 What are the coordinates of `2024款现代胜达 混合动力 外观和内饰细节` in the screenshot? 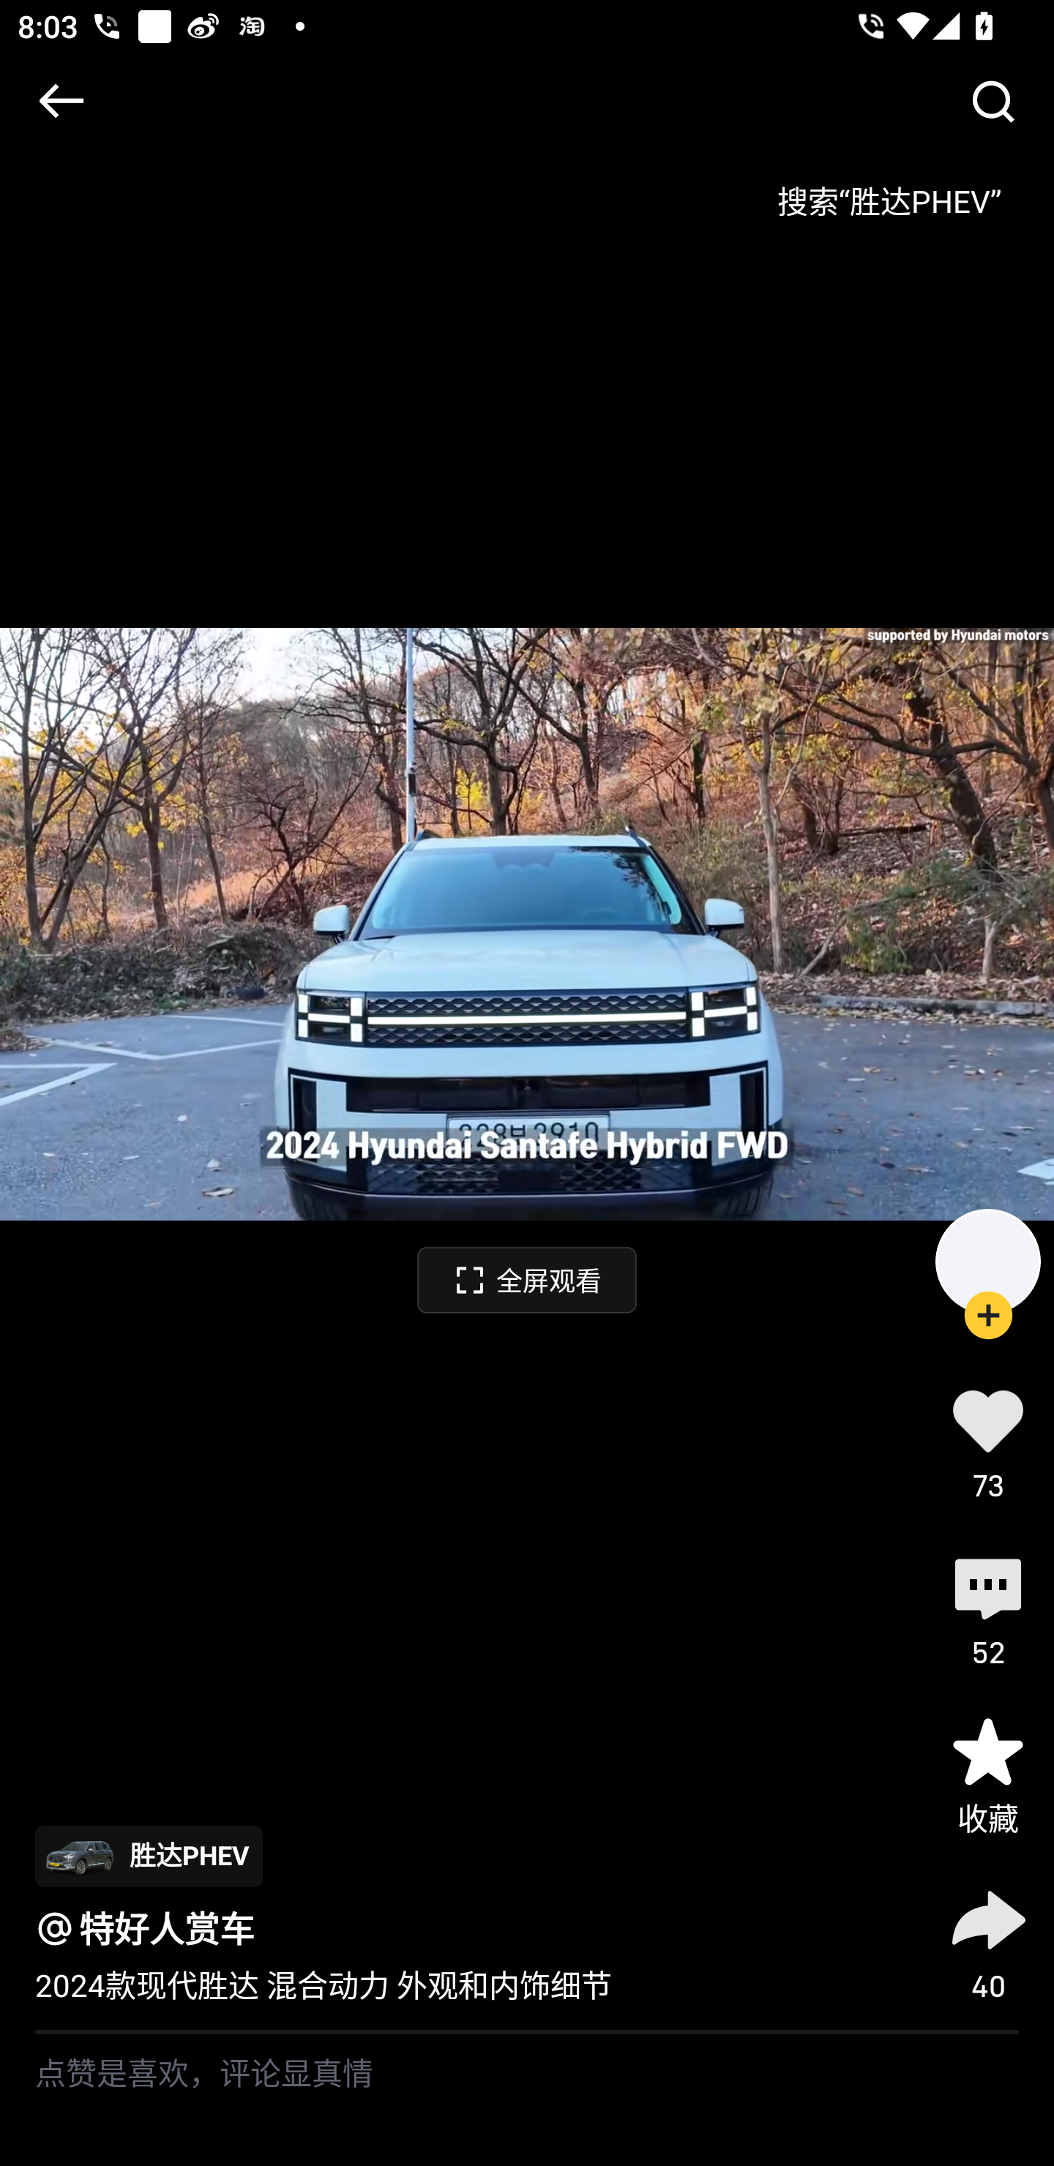 It's located at (324, 1986).